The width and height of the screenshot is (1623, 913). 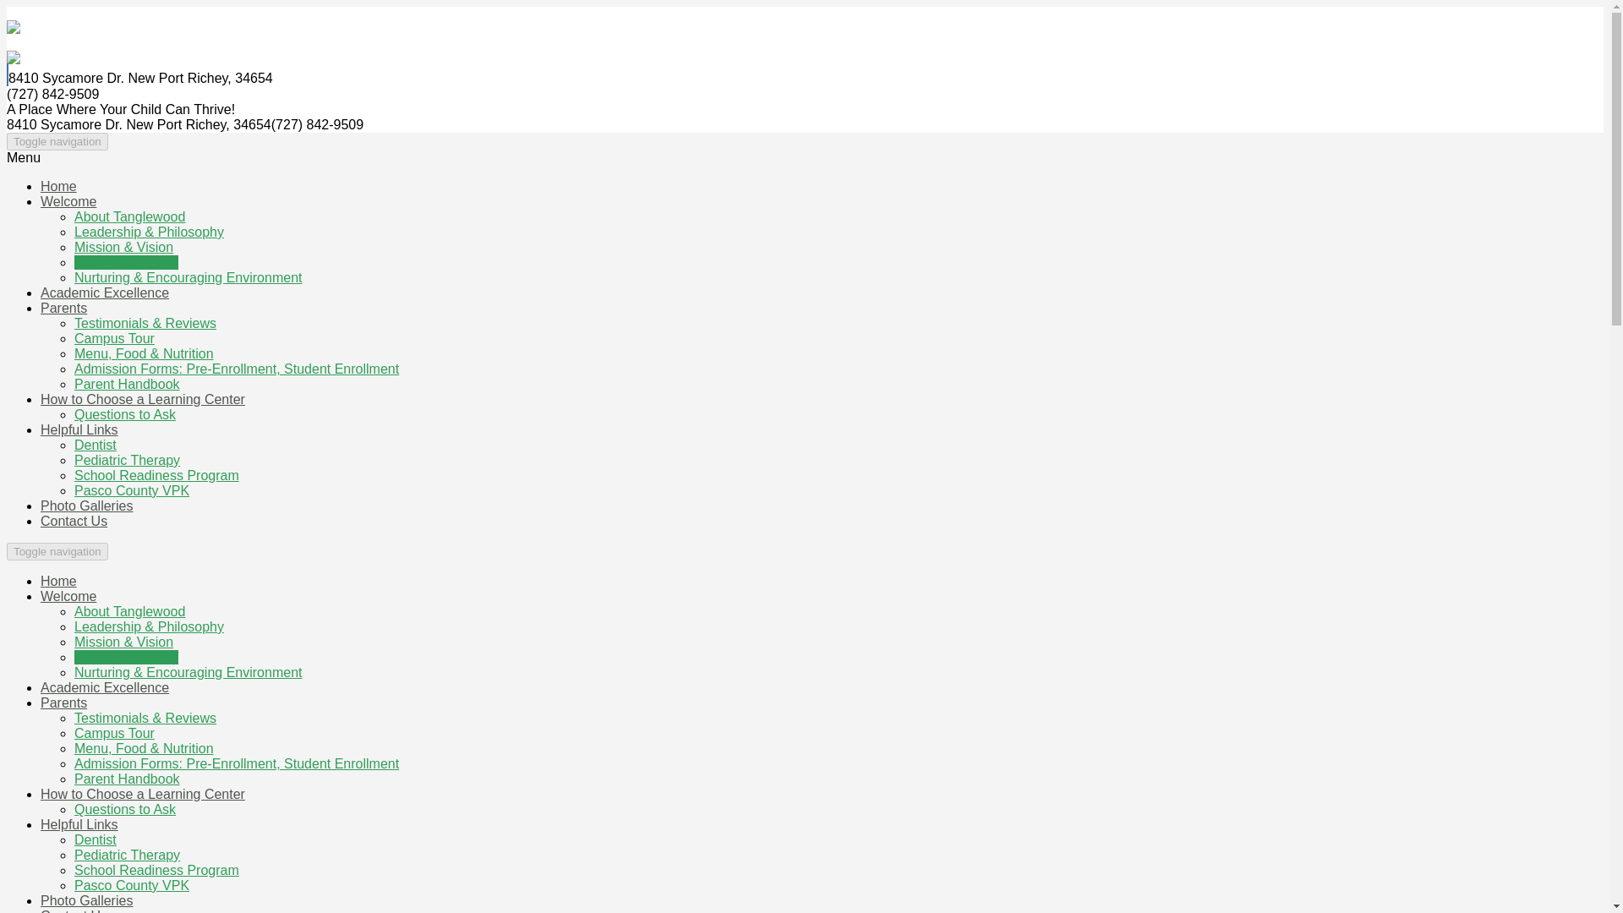 What do you see at coordinates (114, 732) in the screenshot?
I see `Campus Tour` at bounding box center [114, 732].